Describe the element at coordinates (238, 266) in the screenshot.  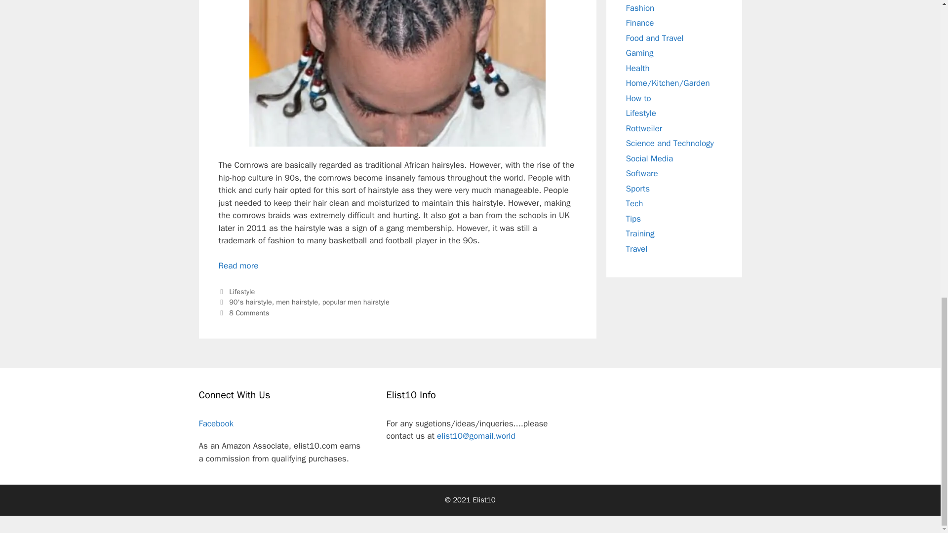
I see `Read more` at that location.